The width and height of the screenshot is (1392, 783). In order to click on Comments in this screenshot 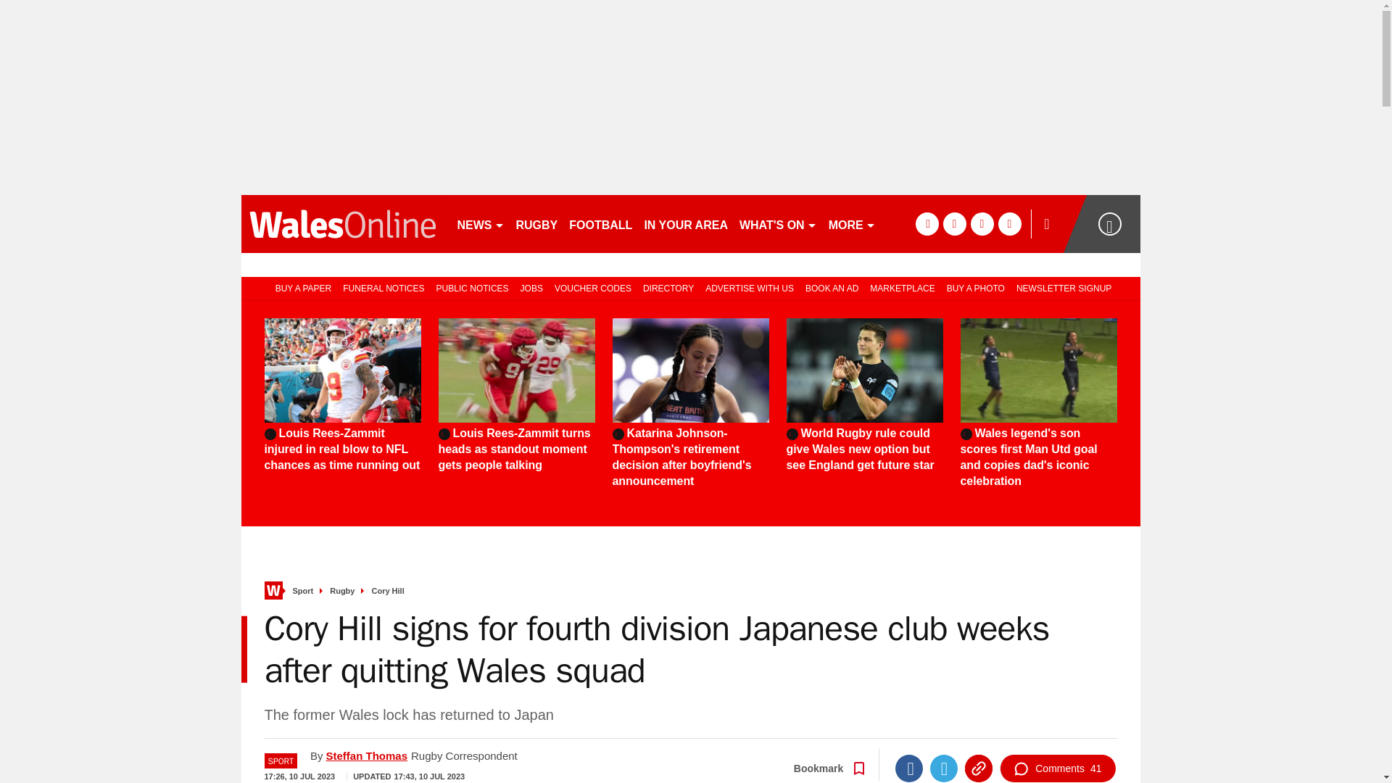, I will do `click(1057, 768)`.